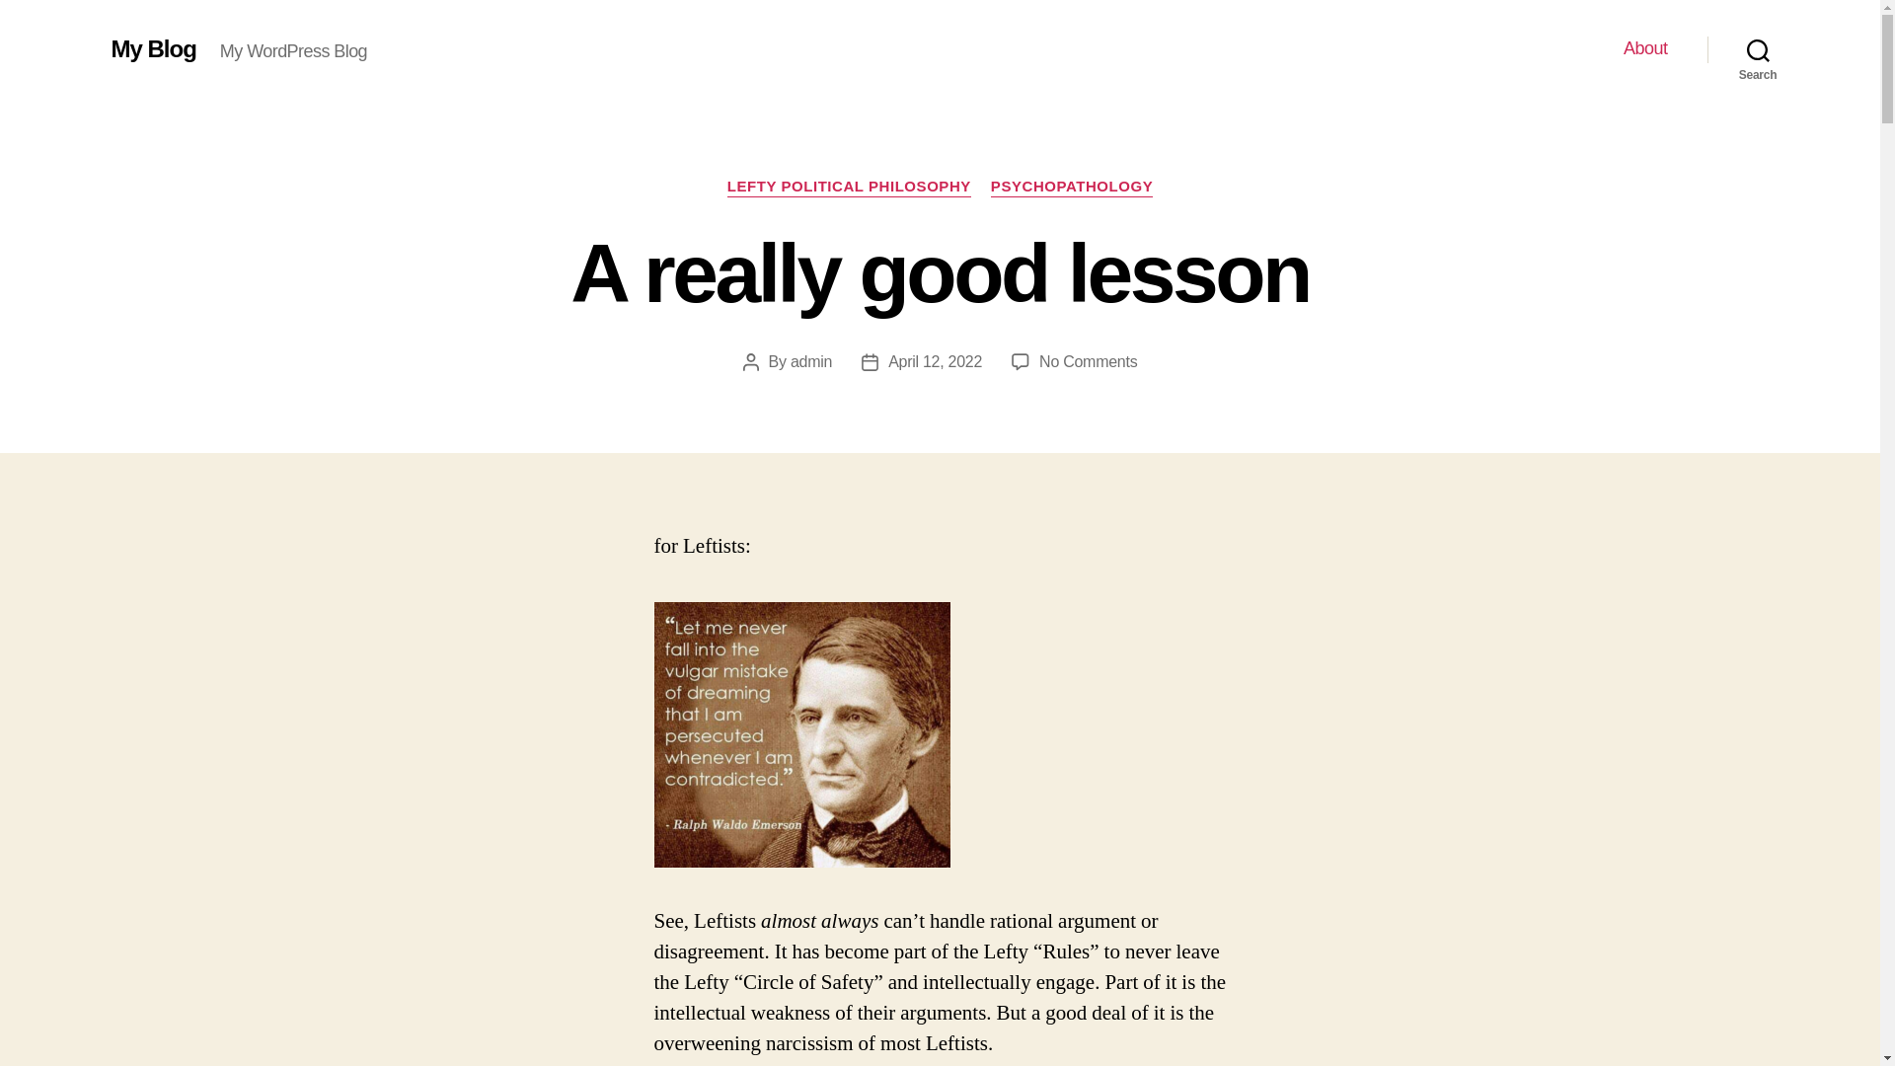 The height and width of the screenshot is (1066, 1895). I want to click on My Blog, so click(1758, 49).